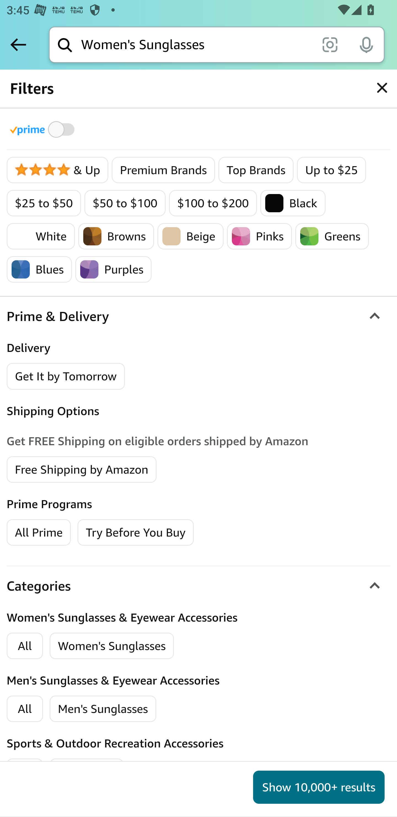  What do you see at coordinates (40, 269) in the screenshot?
I see `Blues Blues Blues Blues` at bounding box center [40, 269].